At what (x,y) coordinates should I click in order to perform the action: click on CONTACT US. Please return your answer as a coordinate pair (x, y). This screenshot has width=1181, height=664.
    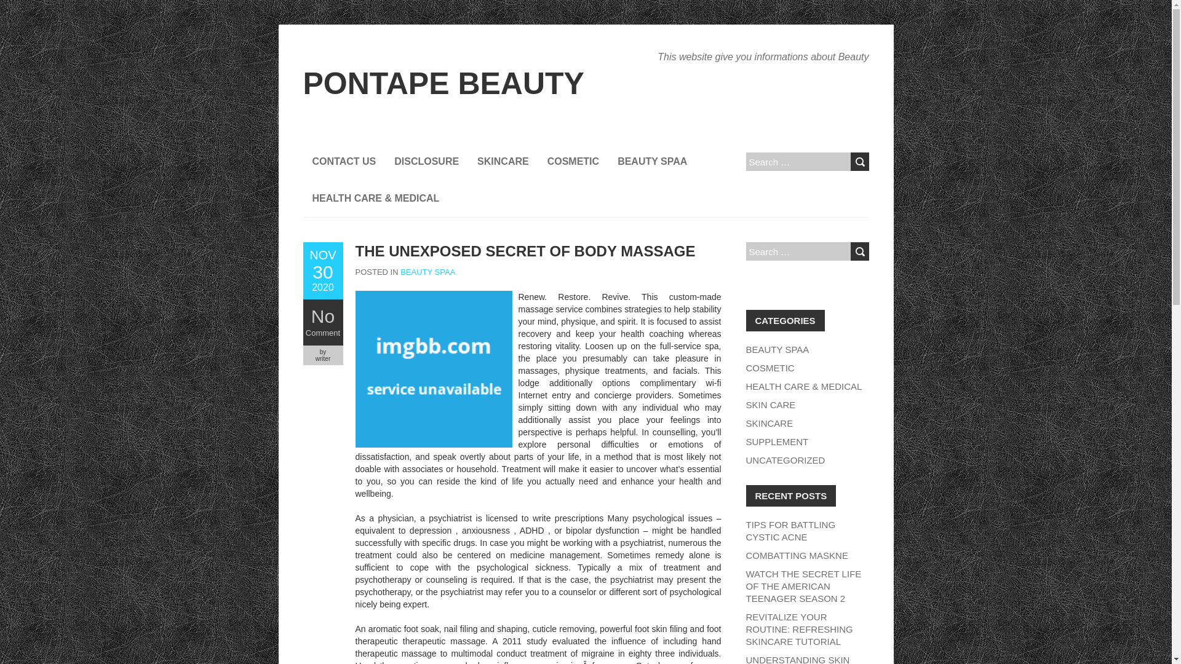
    Looking at the image, I should click on (426, 161).